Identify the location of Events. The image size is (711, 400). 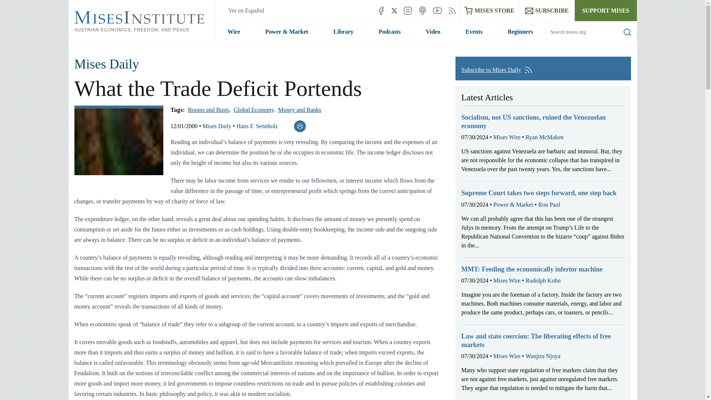
(474, 32).